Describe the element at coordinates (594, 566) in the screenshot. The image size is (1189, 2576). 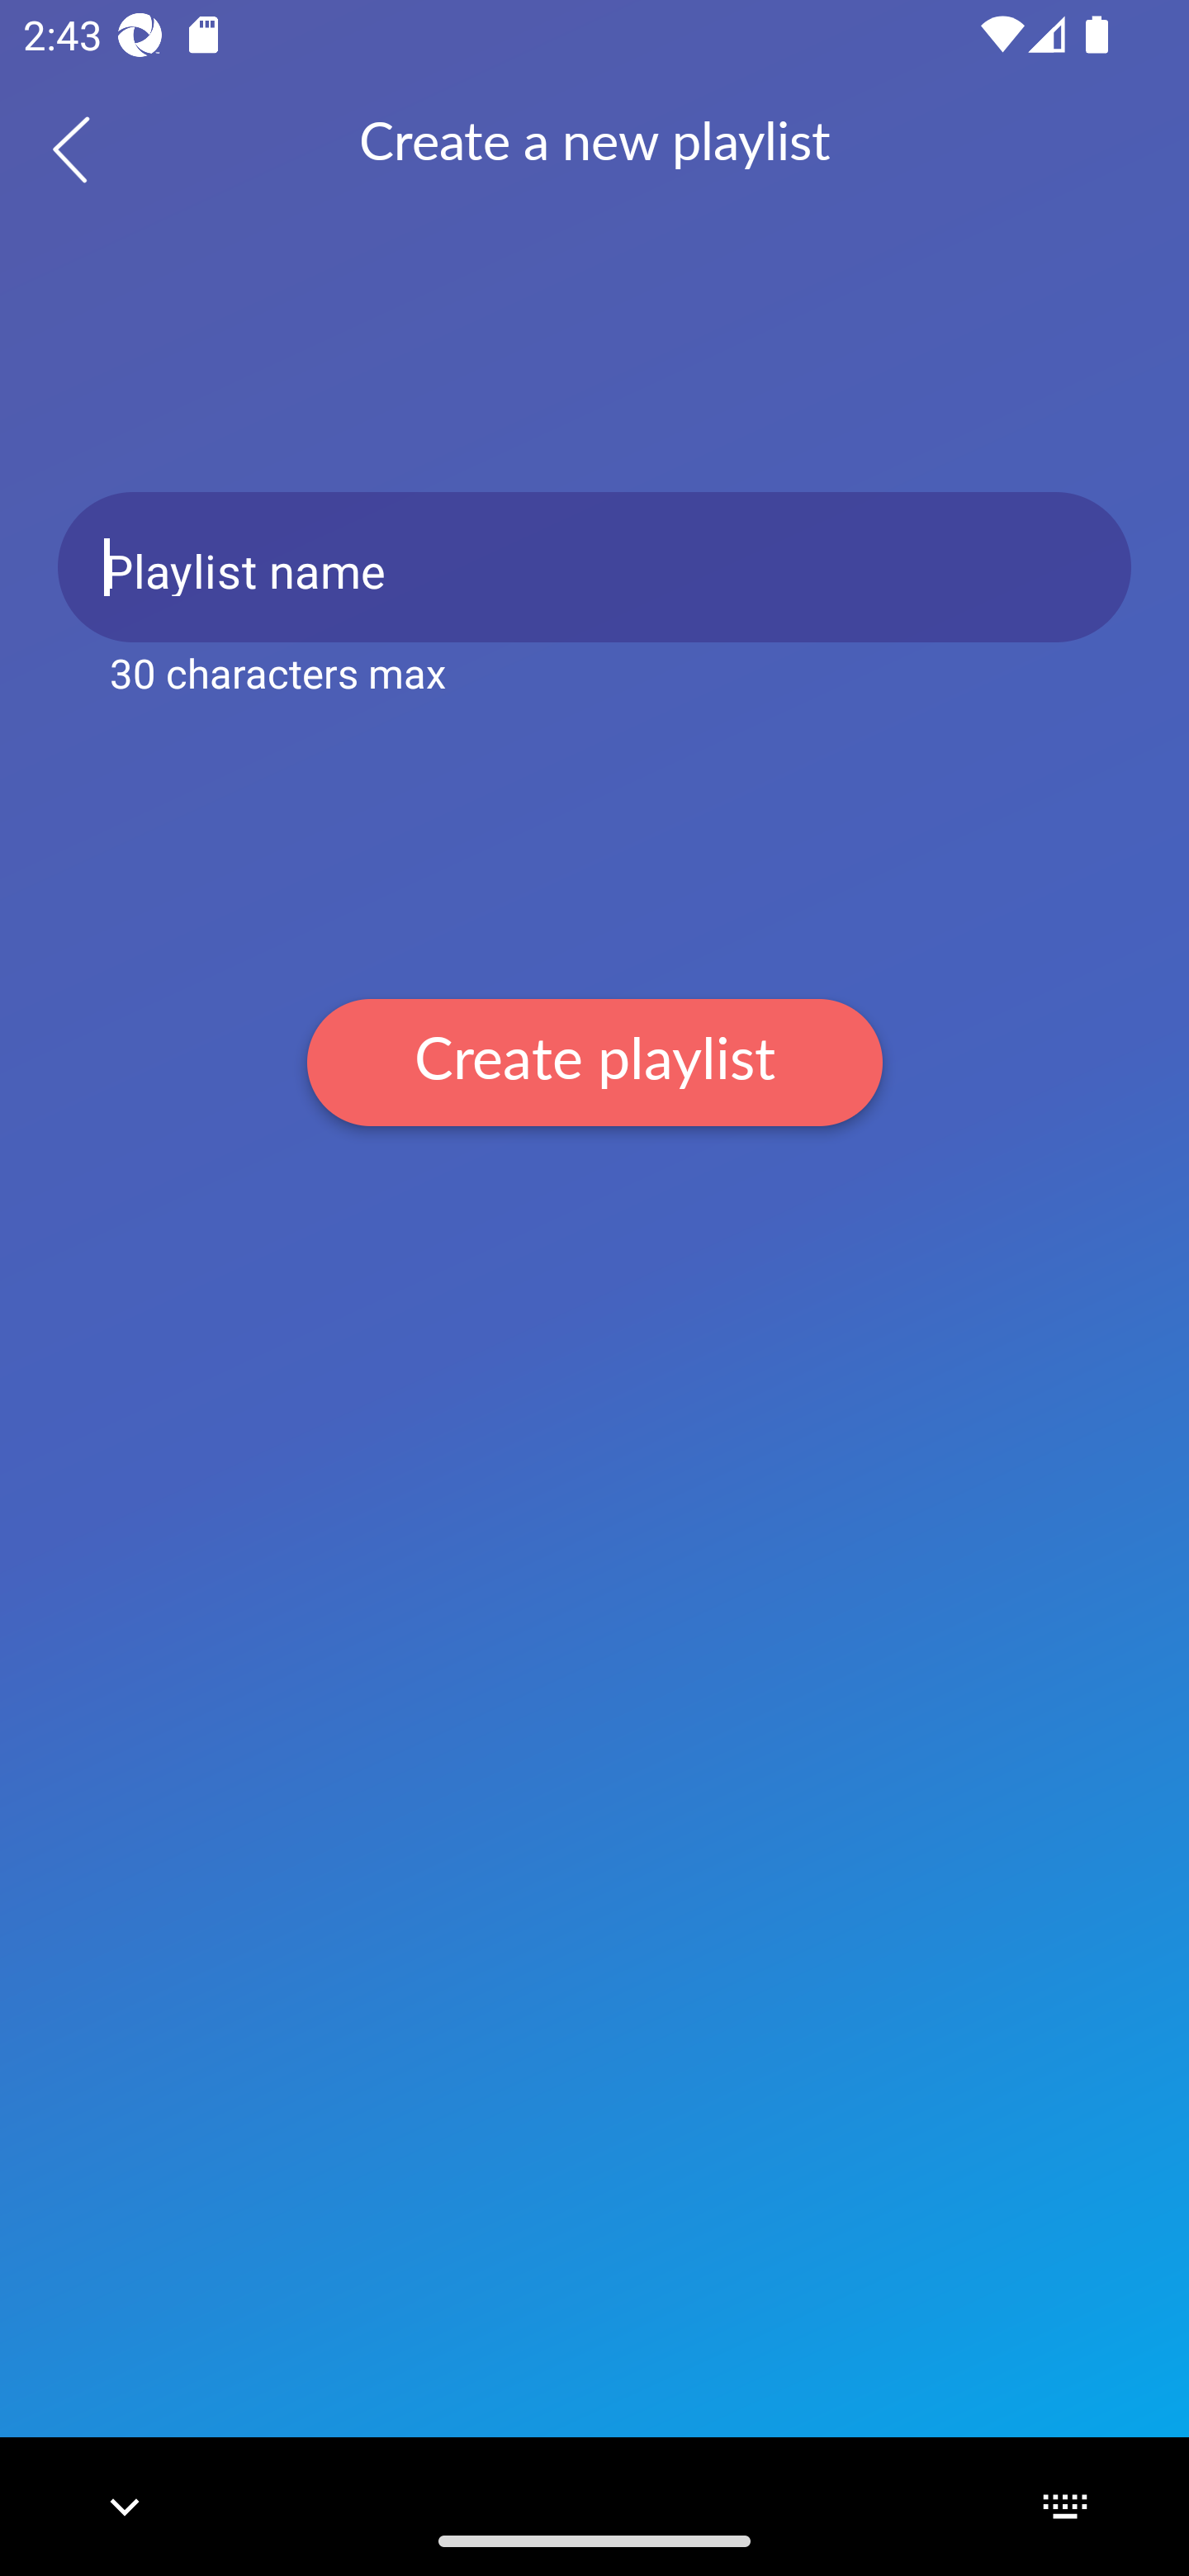
I see `Playlist name` at that location.